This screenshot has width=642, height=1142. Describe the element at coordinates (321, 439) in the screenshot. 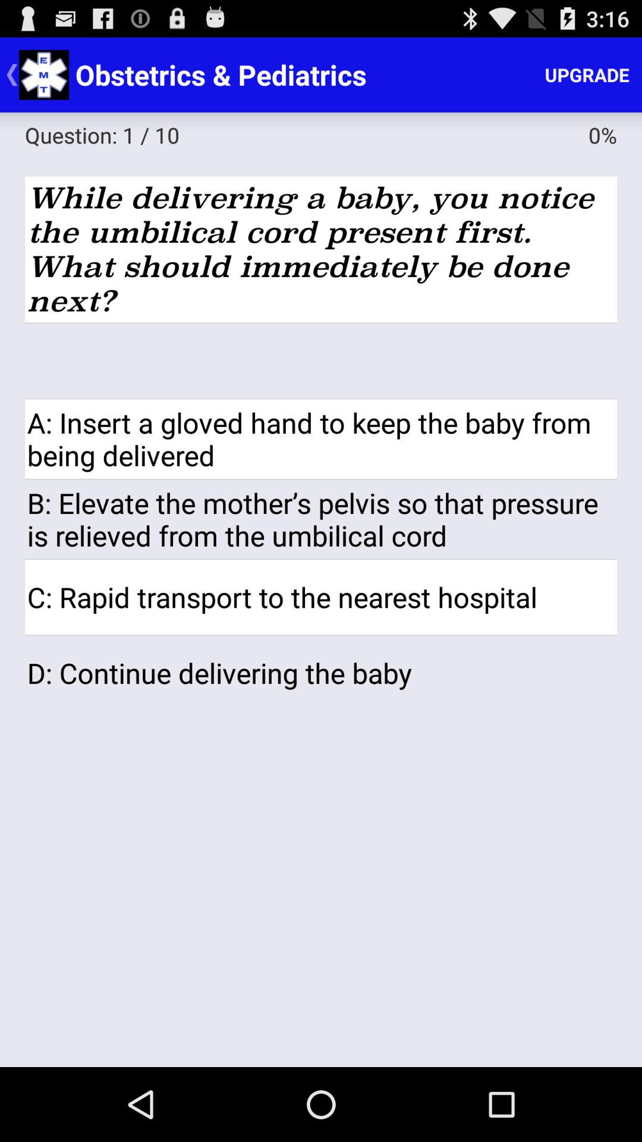

I see `select app above b elevate the icon` at that location.